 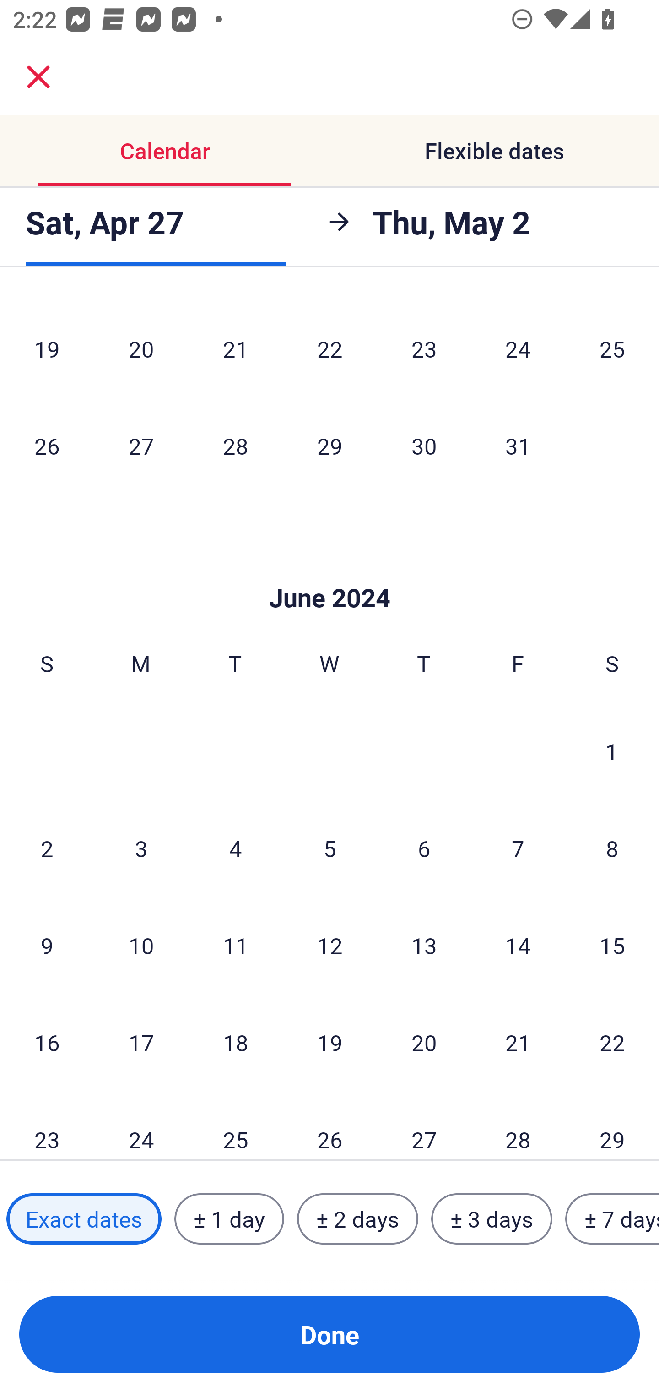 What do you see at coordinates (47, 848) in the screenshot?
I see `2 Sunday, June 2, 2024` at bounding box center [47, 848].